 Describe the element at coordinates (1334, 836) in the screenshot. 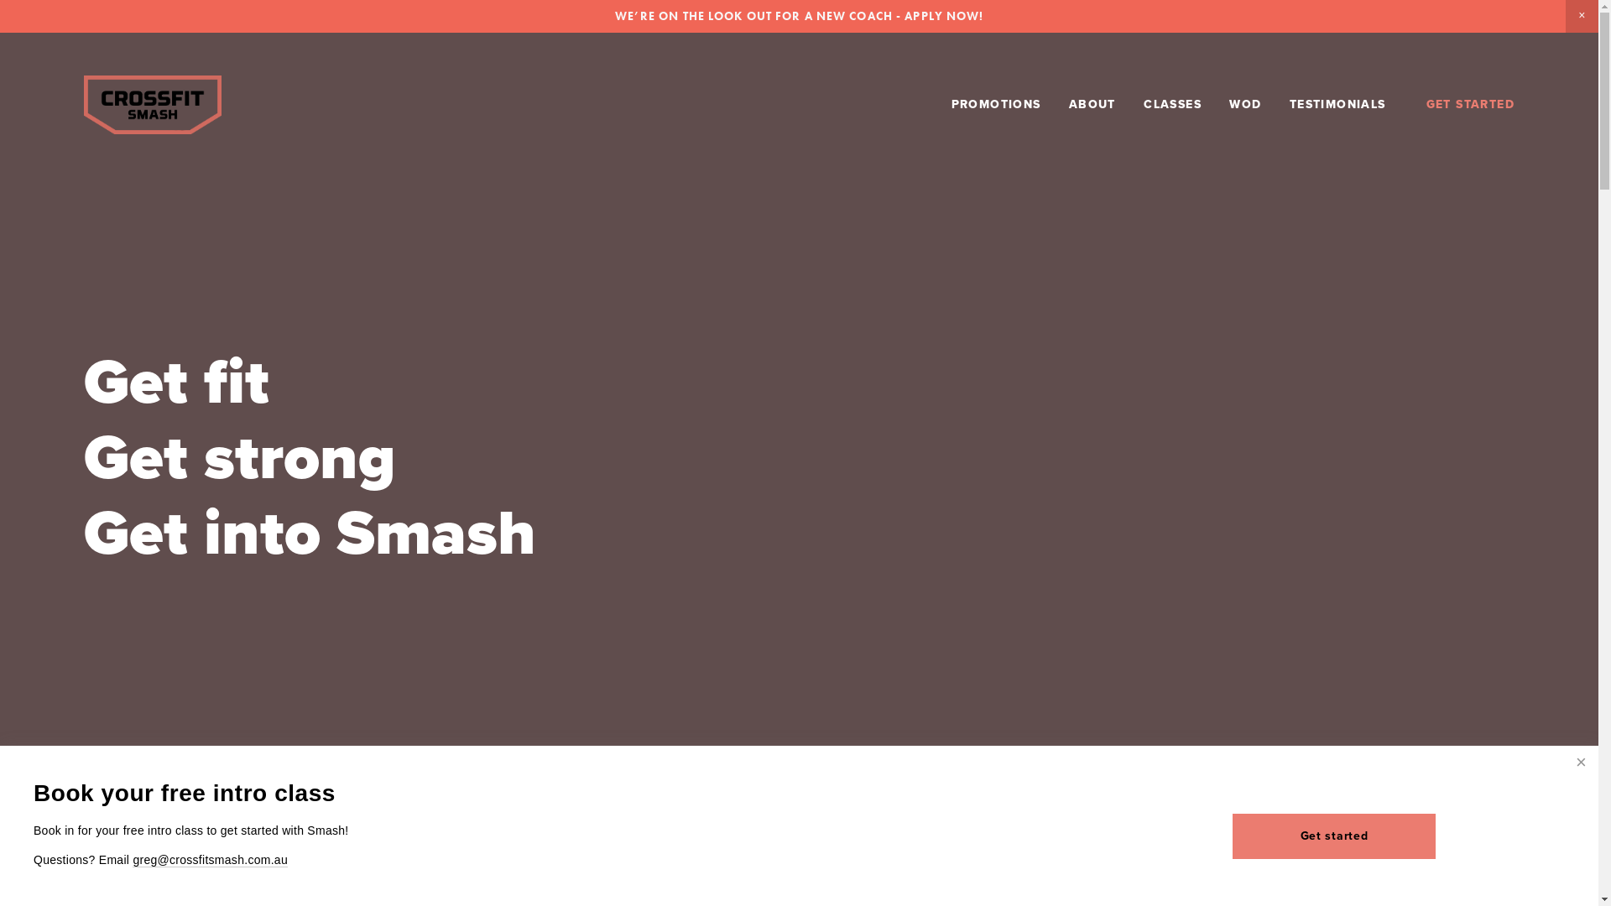

I see `Get started` at that location.